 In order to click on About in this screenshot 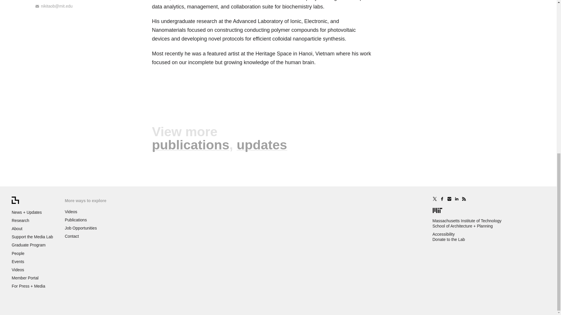, I will do `click(17, 229)`.